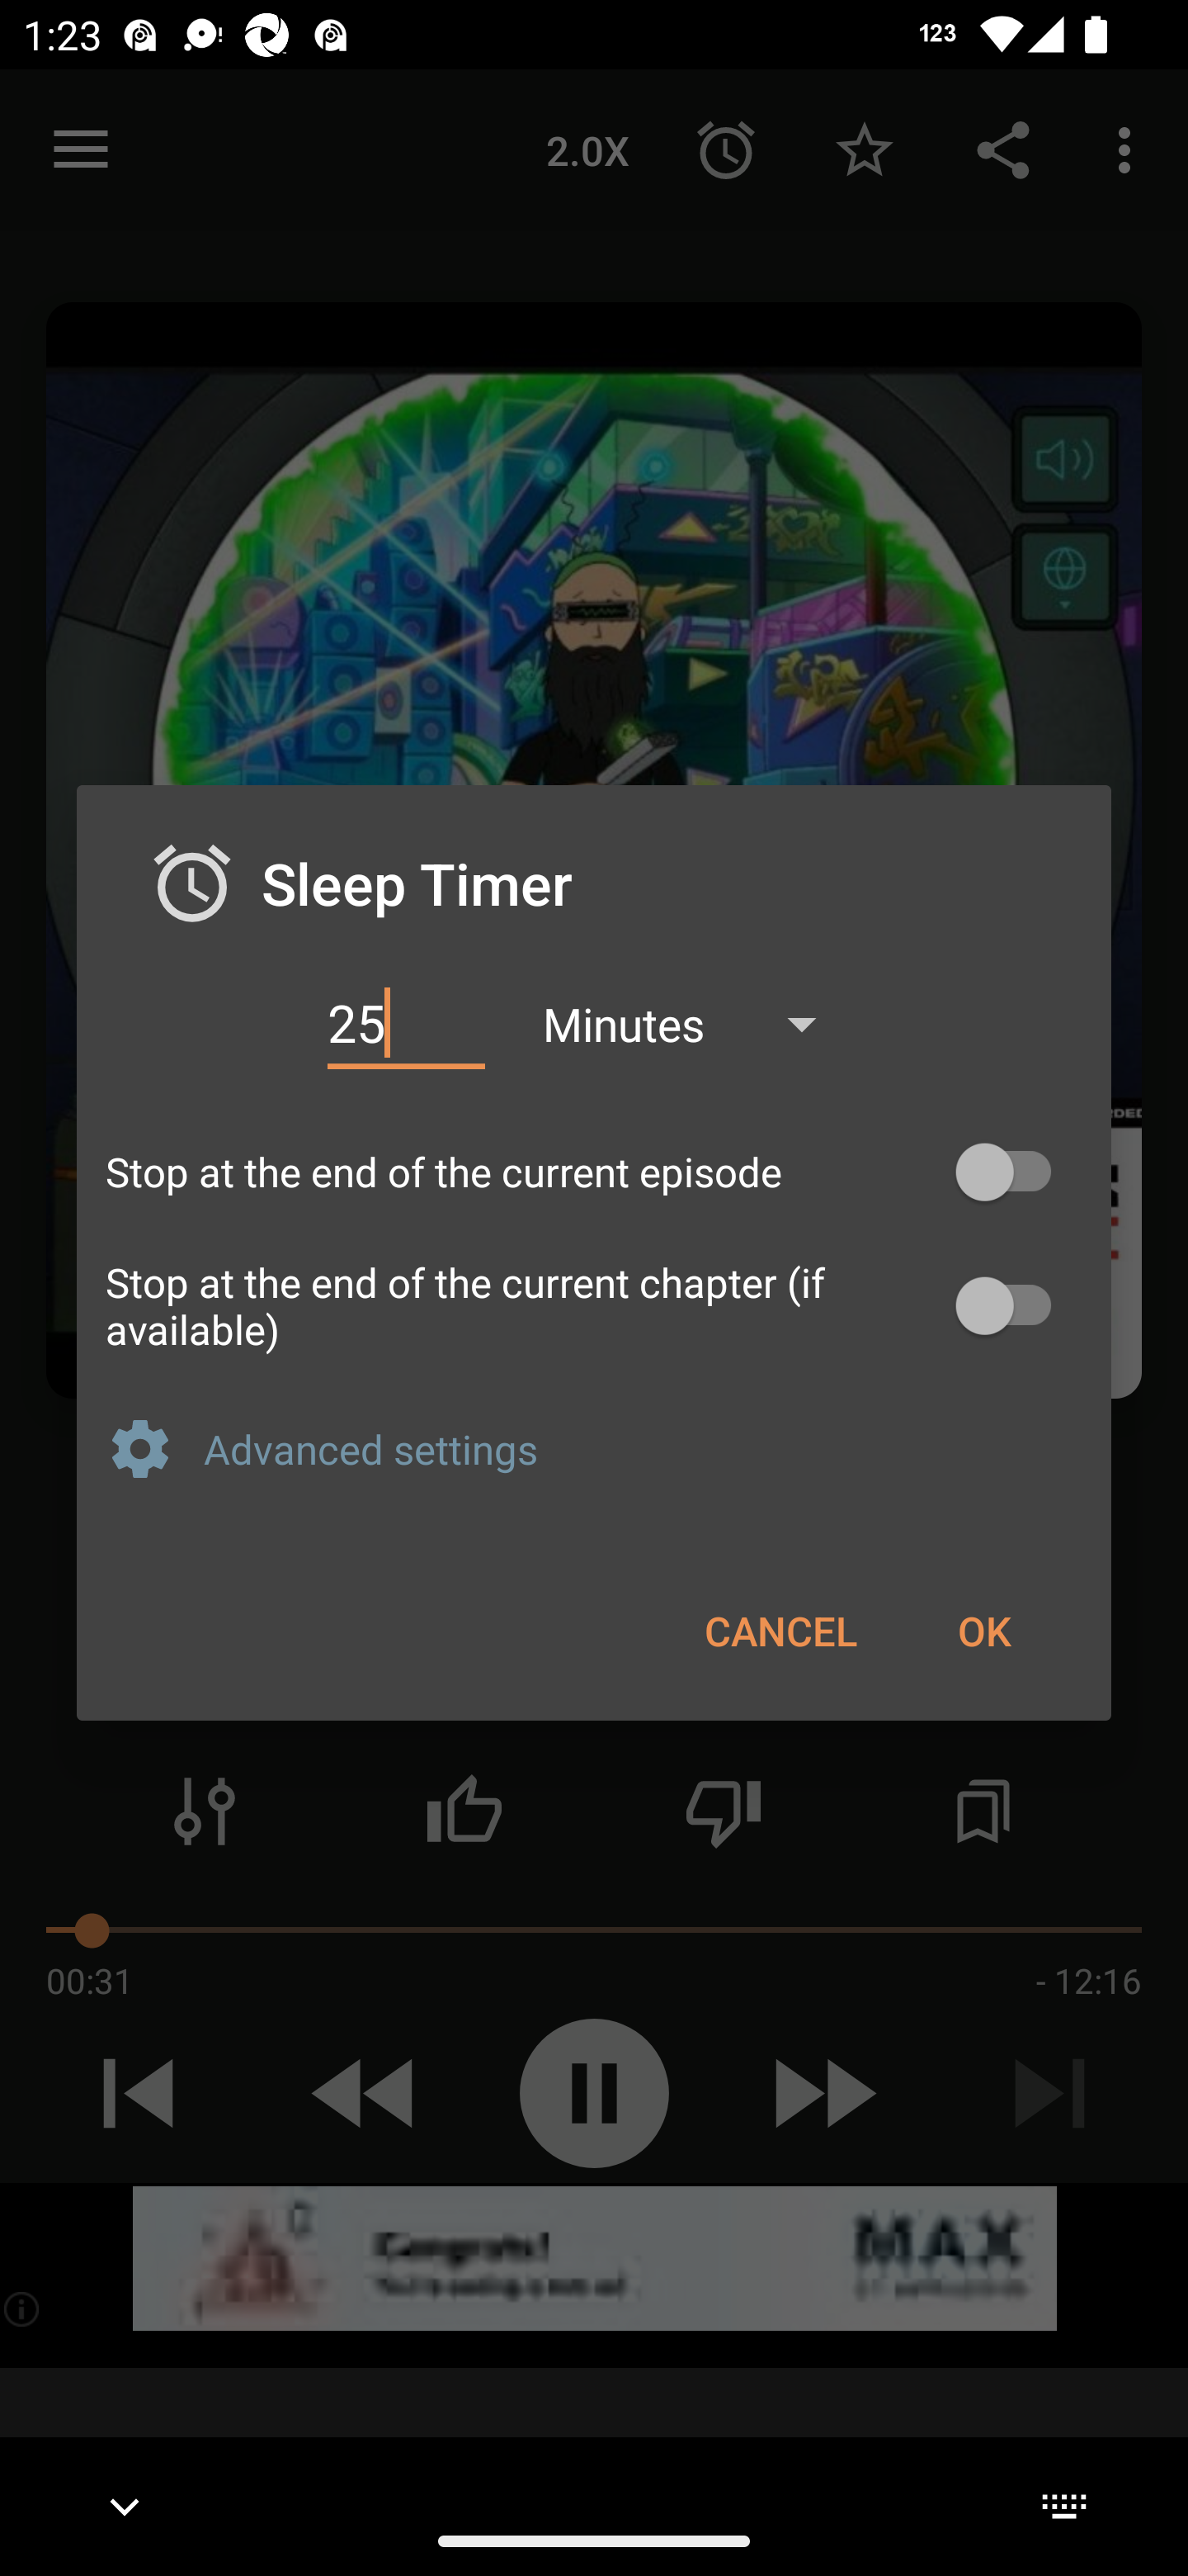 This screenshot has width=1188, height=2576. Describe the element at coordinates (695, 1024) in the screenshot. I see `Minutes` at that location.